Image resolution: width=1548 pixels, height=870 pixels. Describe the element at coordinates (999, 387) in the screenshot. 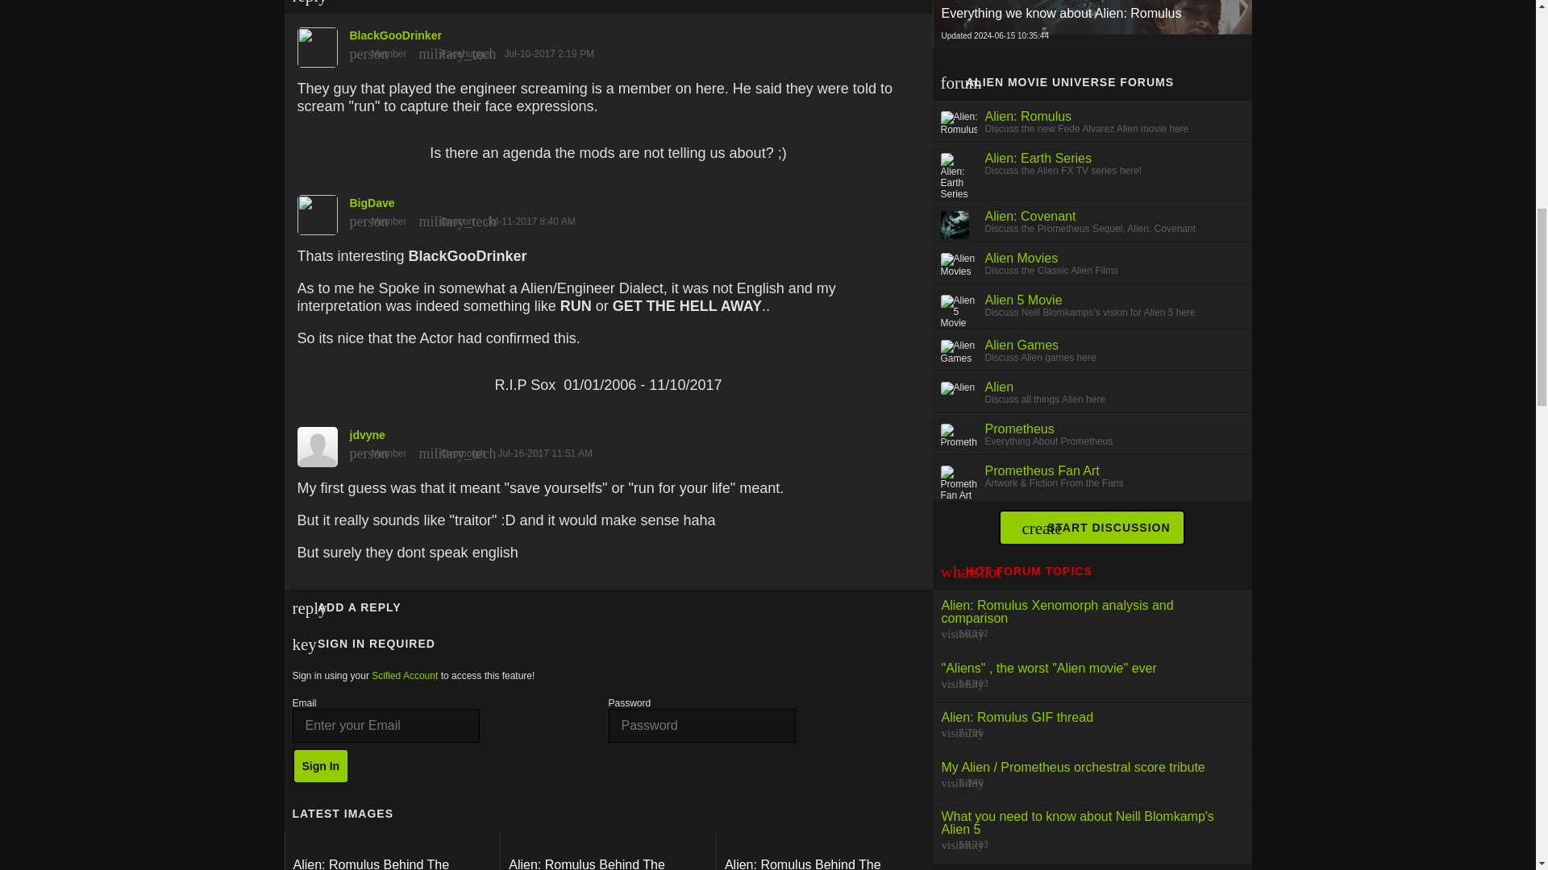

I see `Alien` at that location.